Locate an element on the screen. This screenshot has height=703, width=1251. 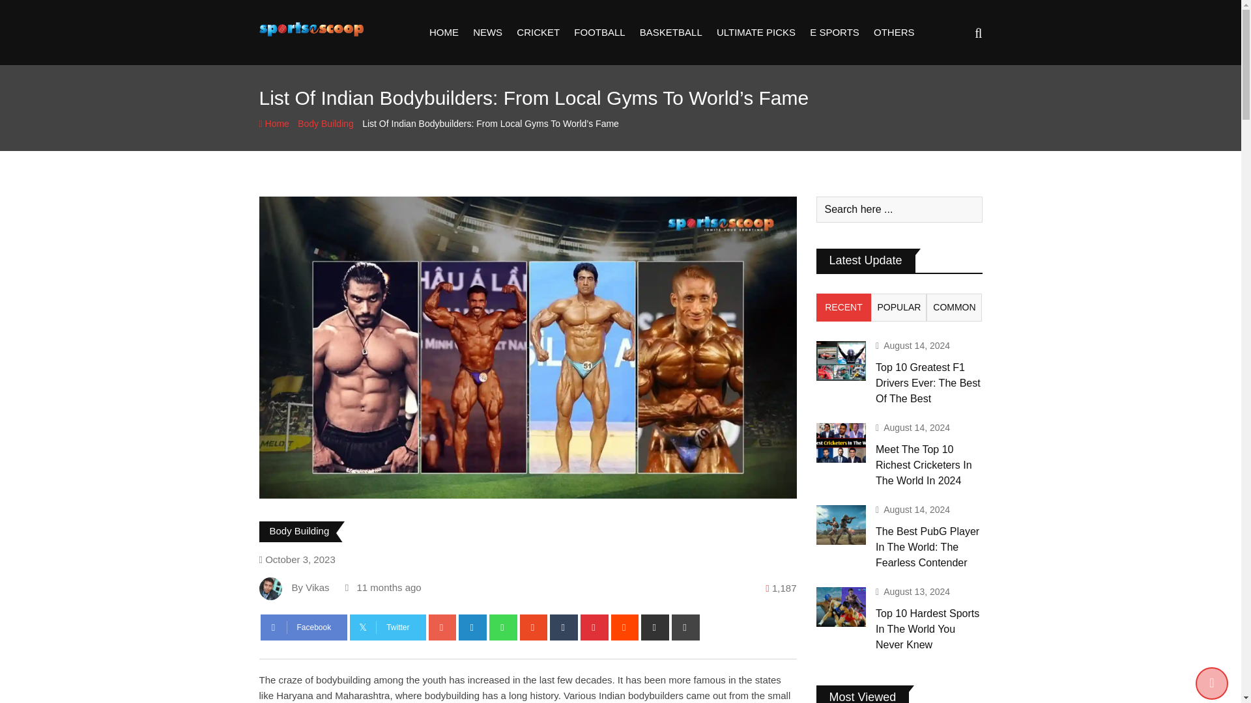
Meet The Top 10 Richest Cricketers In The World In 2024 is located at coordinates (841, 443).